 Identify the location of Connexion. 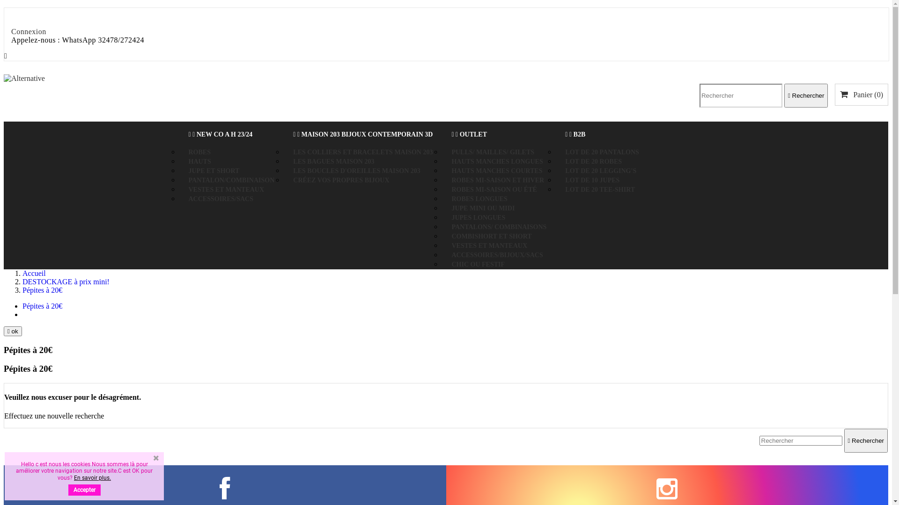
(29, 32).